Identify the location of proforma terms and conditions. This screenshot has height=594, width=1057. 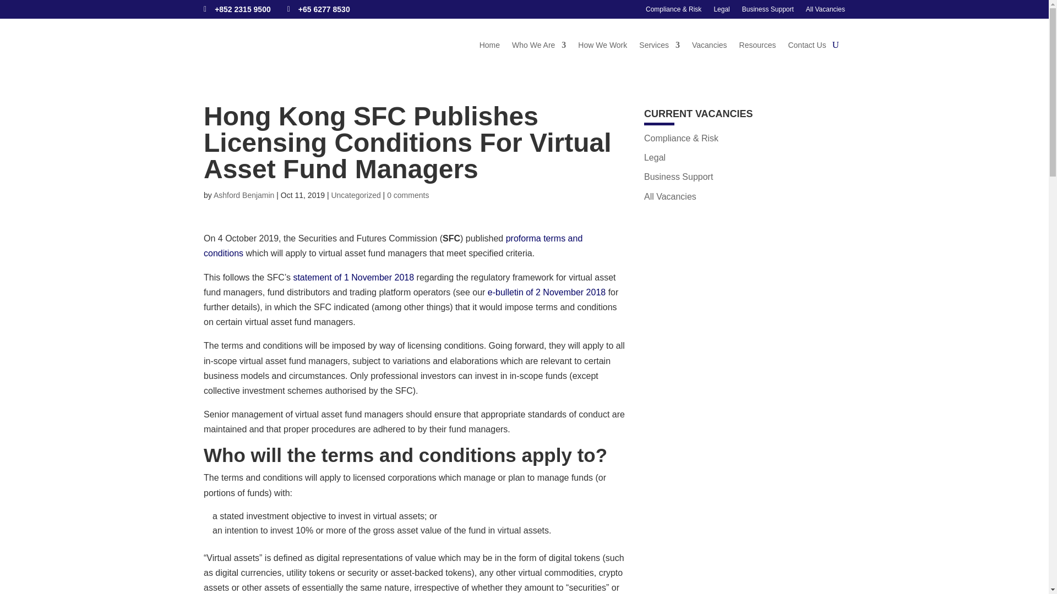
(393, 245).